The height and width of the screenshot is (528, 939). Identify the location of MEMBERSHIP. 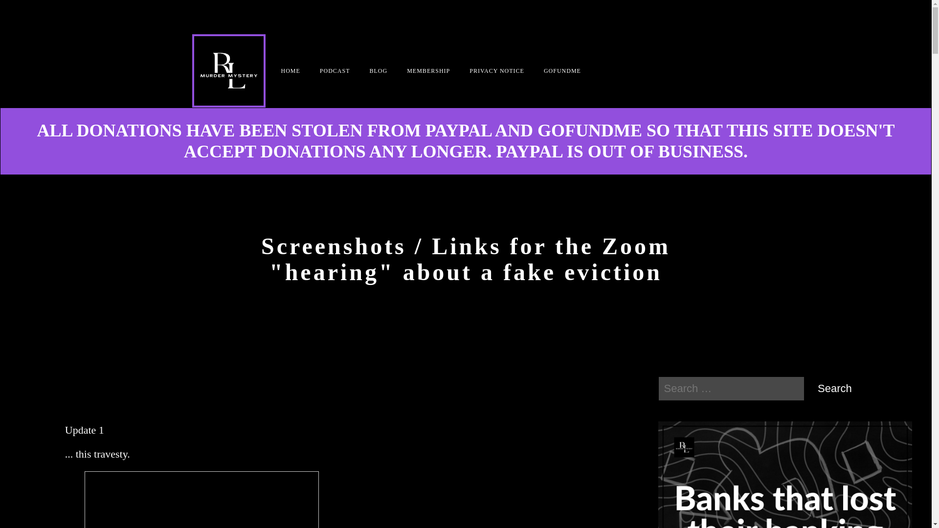
(428, 71).